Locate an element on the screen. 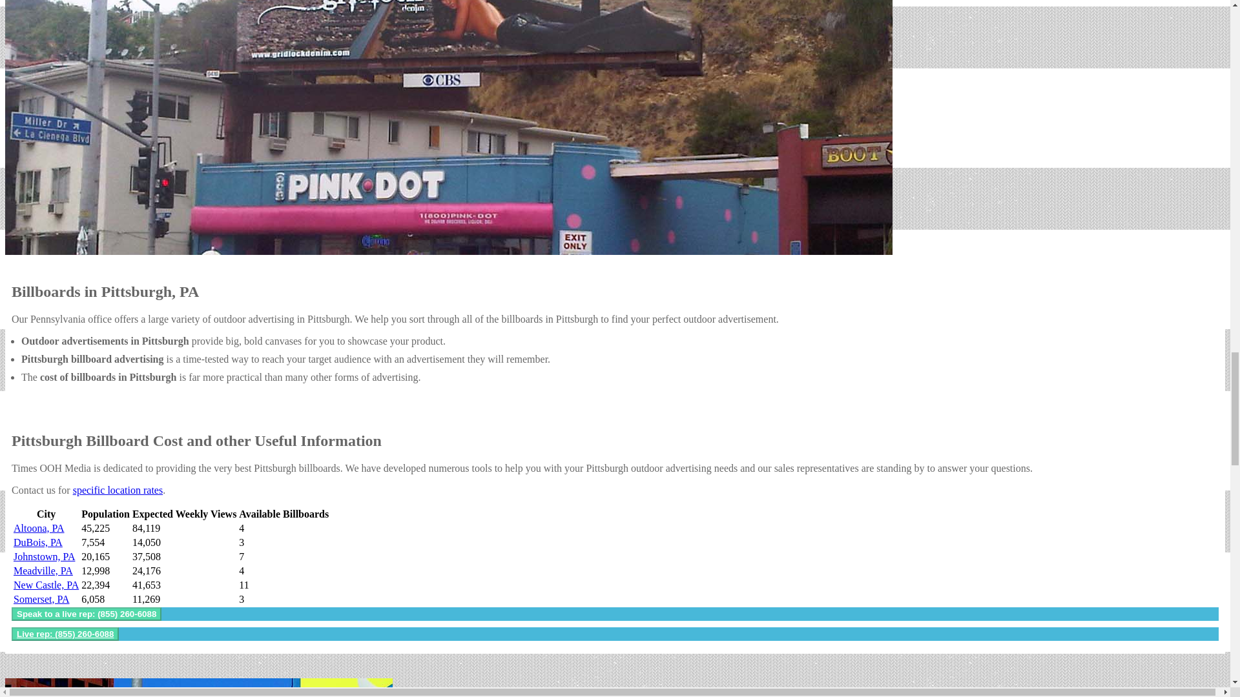 This screenshot has width=1240, height=697. Johnstown, PA is located at coordinates (44, 556).